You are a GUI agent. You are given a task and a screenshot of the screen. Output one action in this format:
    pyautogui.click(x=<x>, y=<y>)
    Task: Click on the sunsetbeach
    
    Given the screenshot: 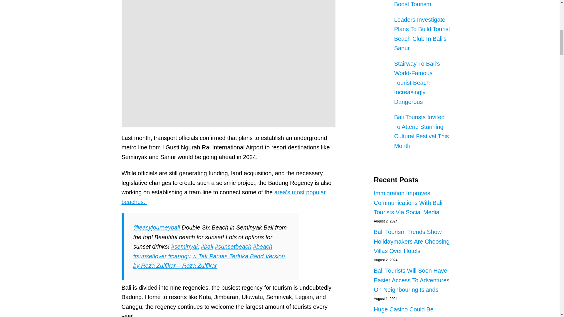 What is the action you would take?
    pyautogui.click(x=233, y=247)
    